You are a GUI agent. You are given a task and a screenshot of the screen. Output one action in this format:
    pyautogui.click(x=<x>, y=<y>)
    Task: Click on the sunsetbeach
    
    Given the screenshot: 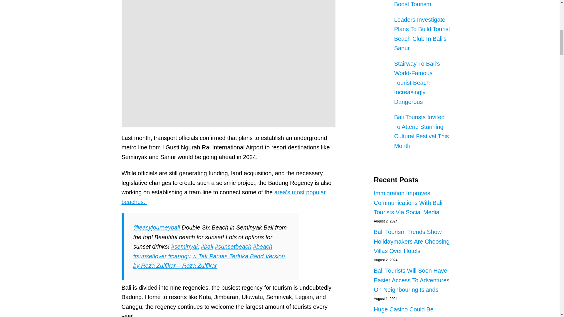 What is the action you would take?
    pyautogui.click(x=233, y=247)
    